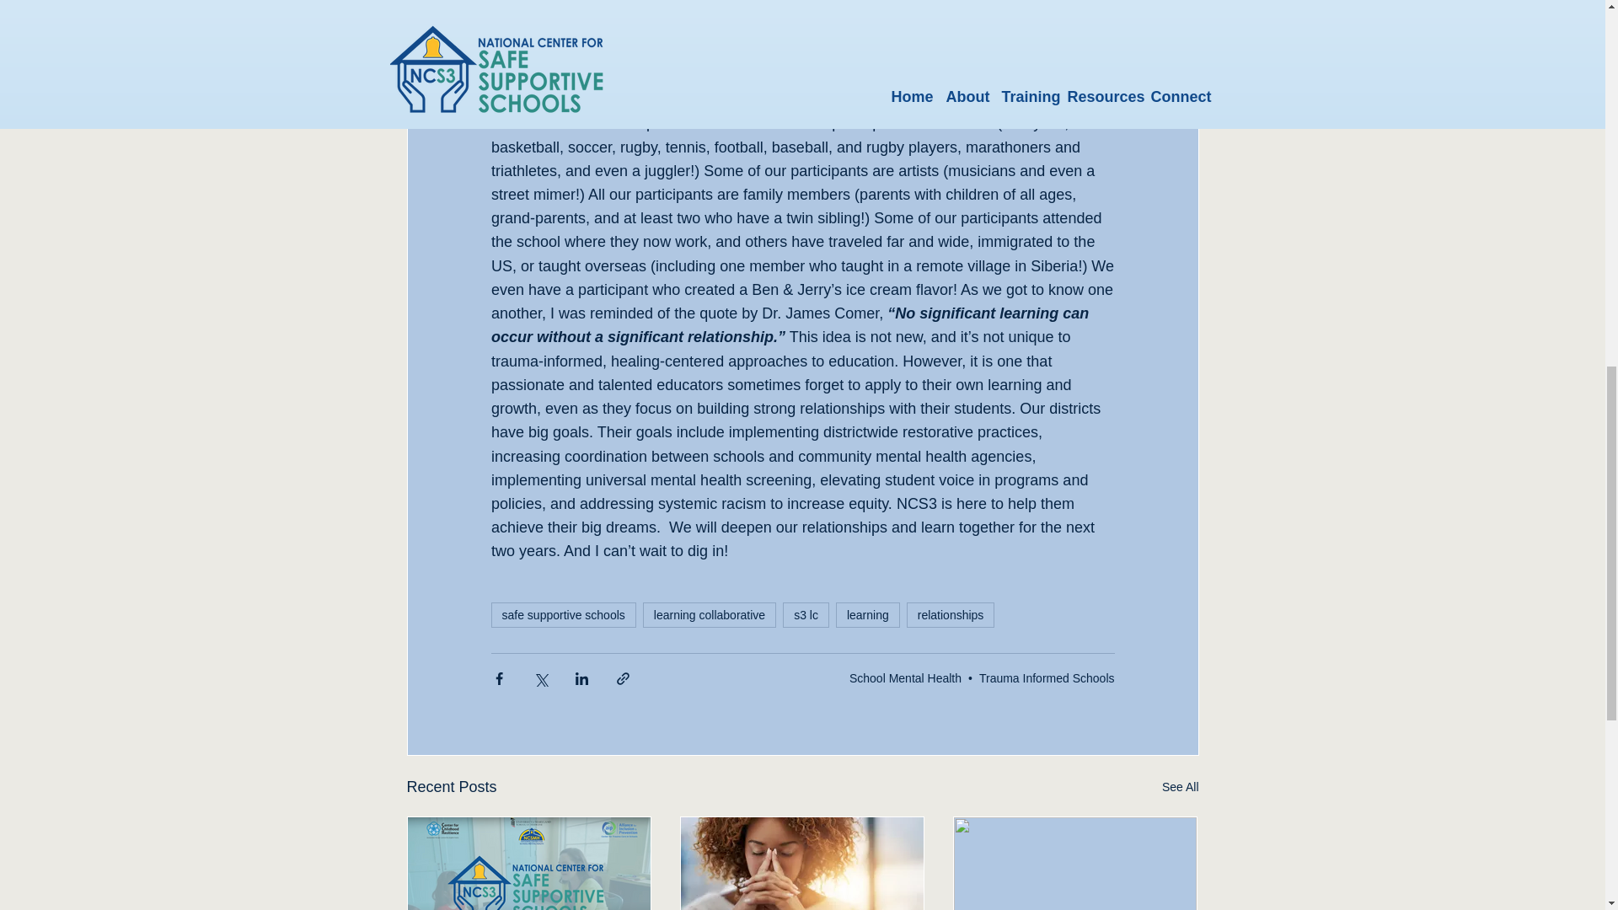 The image size is (1618, 910). What do you see at coordinates (806, 615) in the screenshot?
I see `s3 lc` at bounding box center [806, 615].